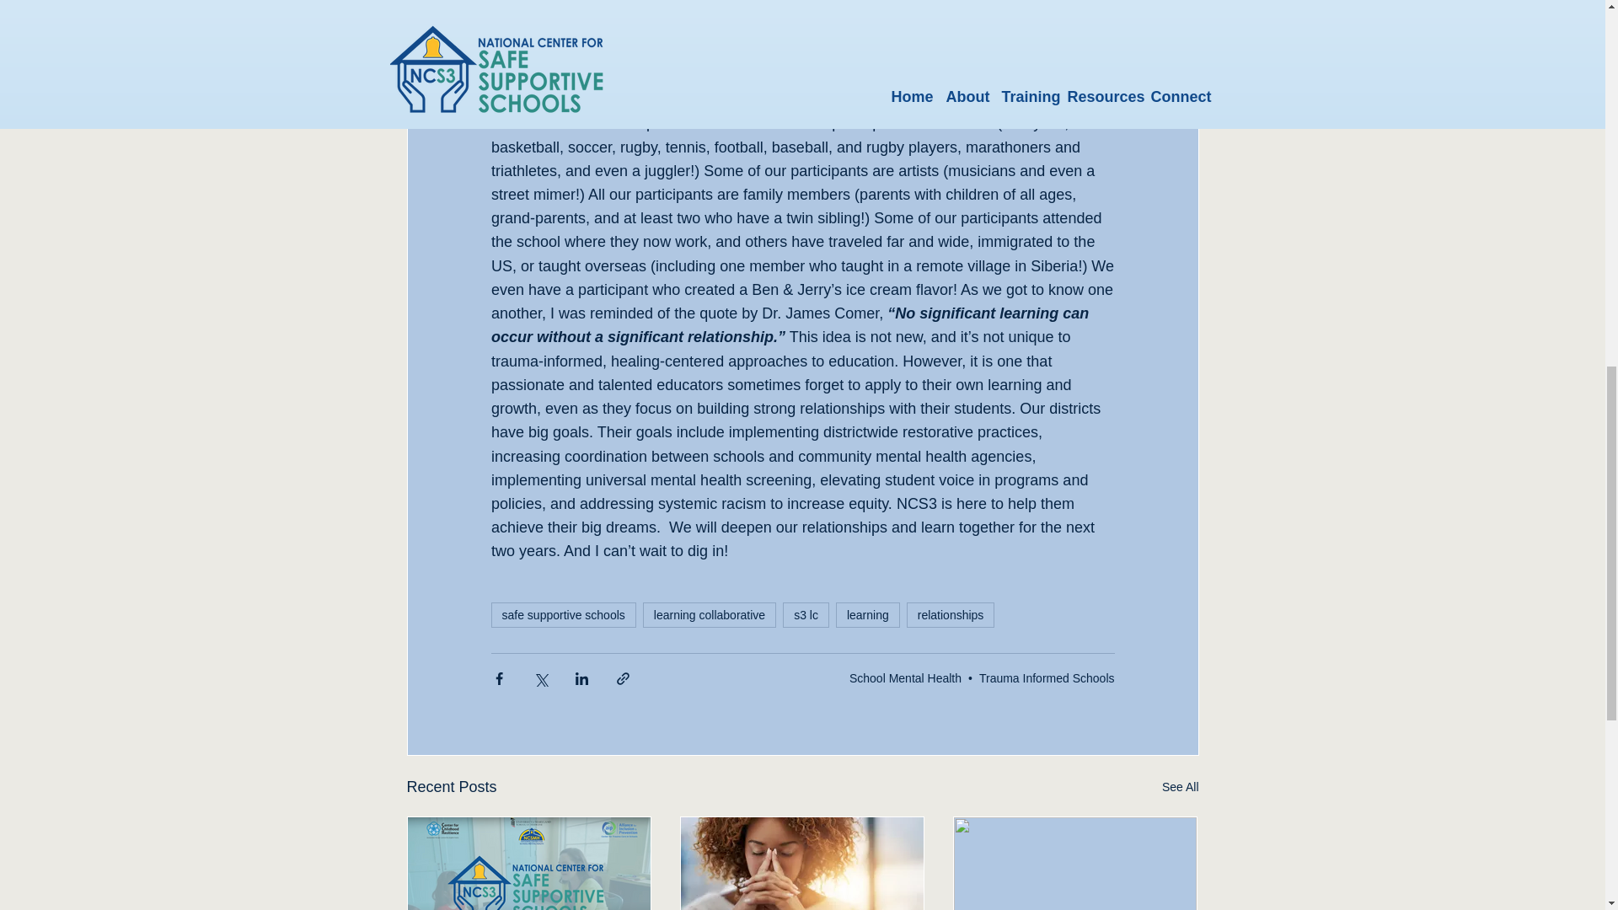 The image size is (1618, 910). What do you see at coordinates (806, 615) in the screenshot?
I see `s3 lc` at bounding box center [806, 615].